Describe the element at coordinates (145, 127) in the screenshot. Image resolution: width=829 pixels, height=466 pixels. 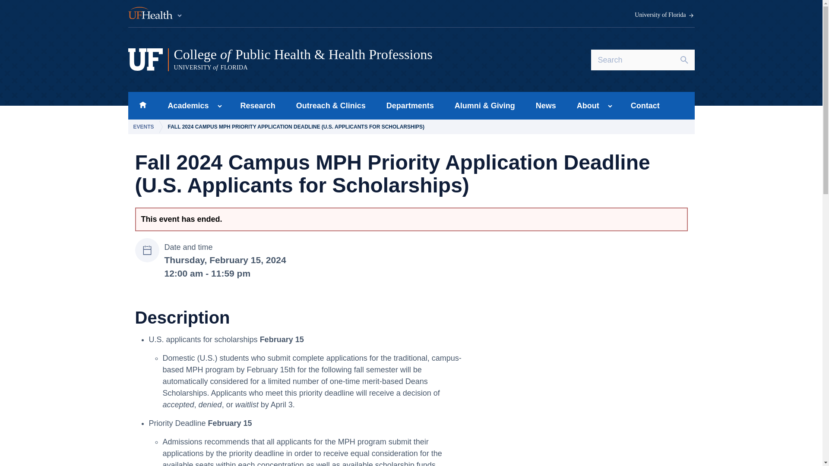
I see `EVENTS` at that location.